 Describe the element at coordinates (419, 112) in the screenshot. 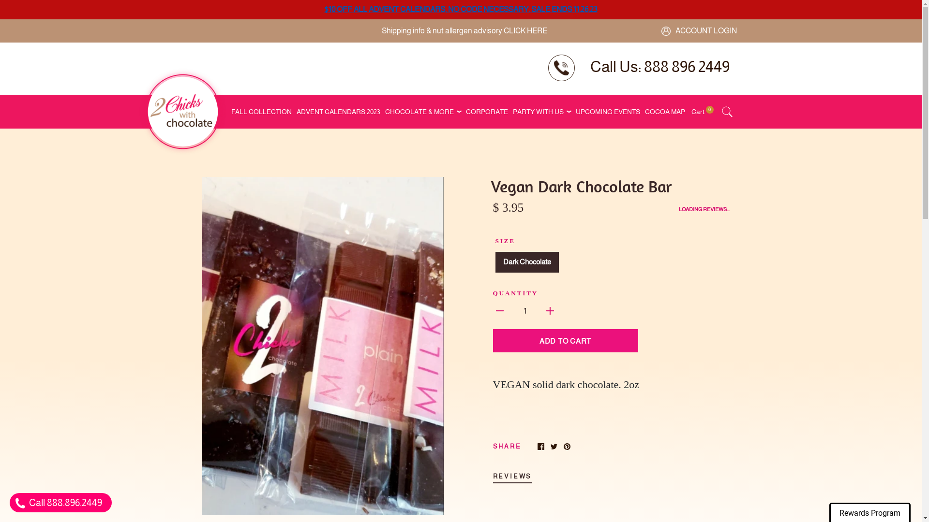

I see `CHOCOLATE & MORE` at that location.